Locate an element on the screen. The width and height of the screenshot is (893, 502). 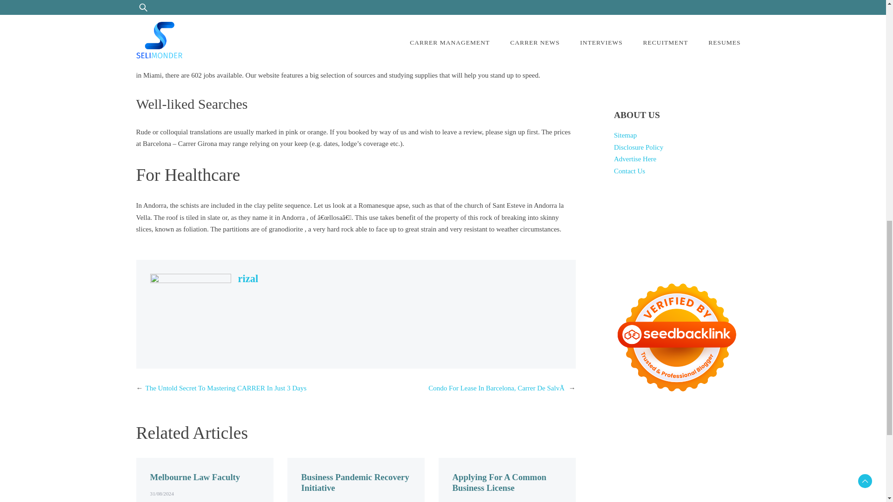
rizal is located at coordinates (248, 279).